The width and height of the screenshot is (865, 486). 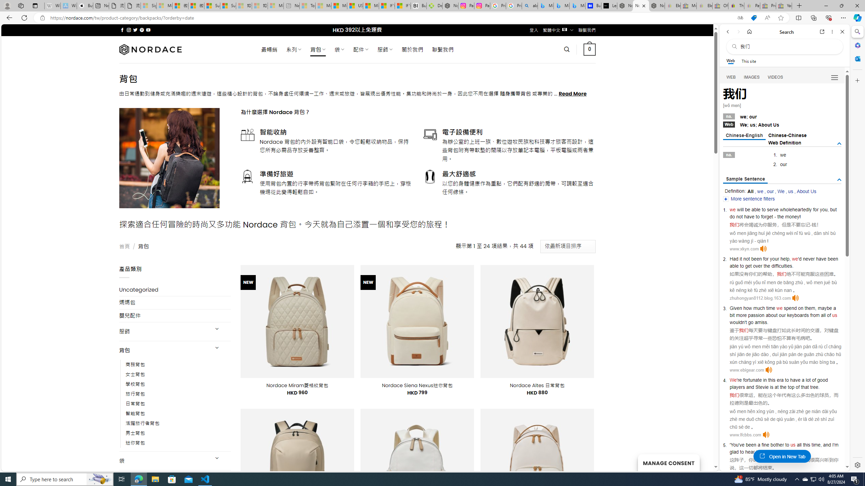 I want to click on Microsoft Services Agreement - Sleeping, so click(x=165, y=6).